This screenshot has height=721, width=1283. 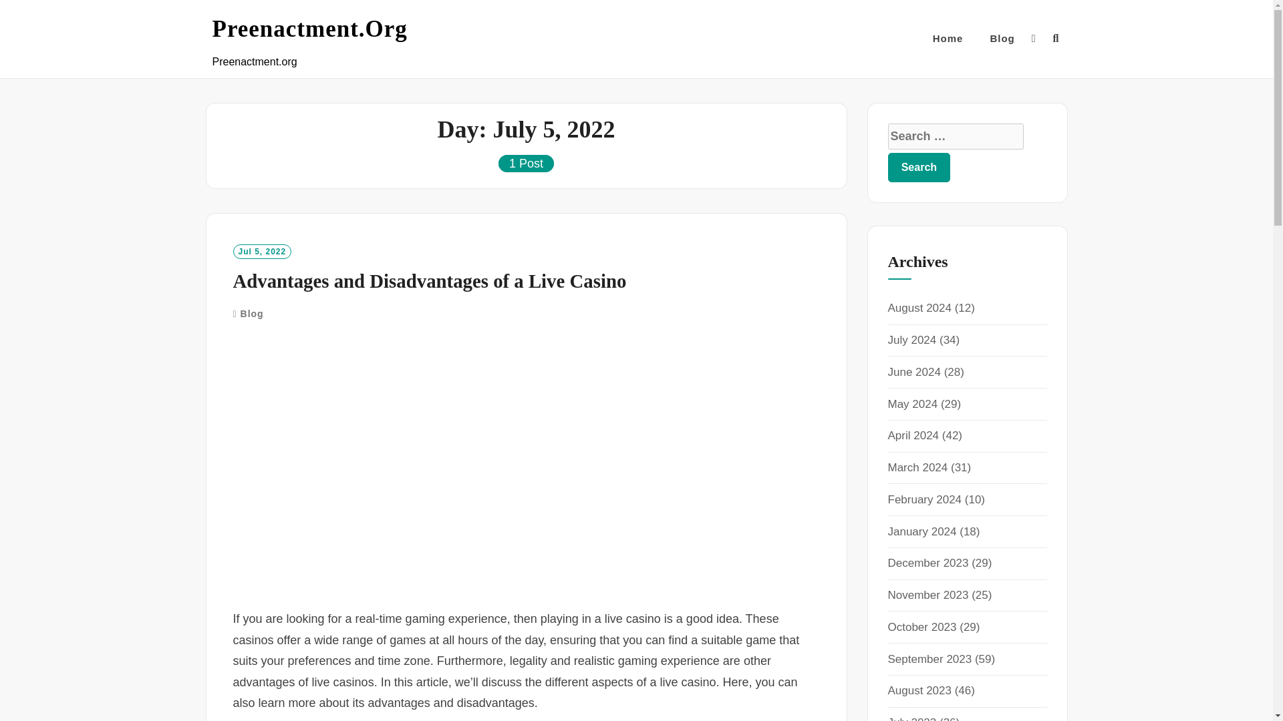 I want to click on December 2023, so click(x=928, y=563).